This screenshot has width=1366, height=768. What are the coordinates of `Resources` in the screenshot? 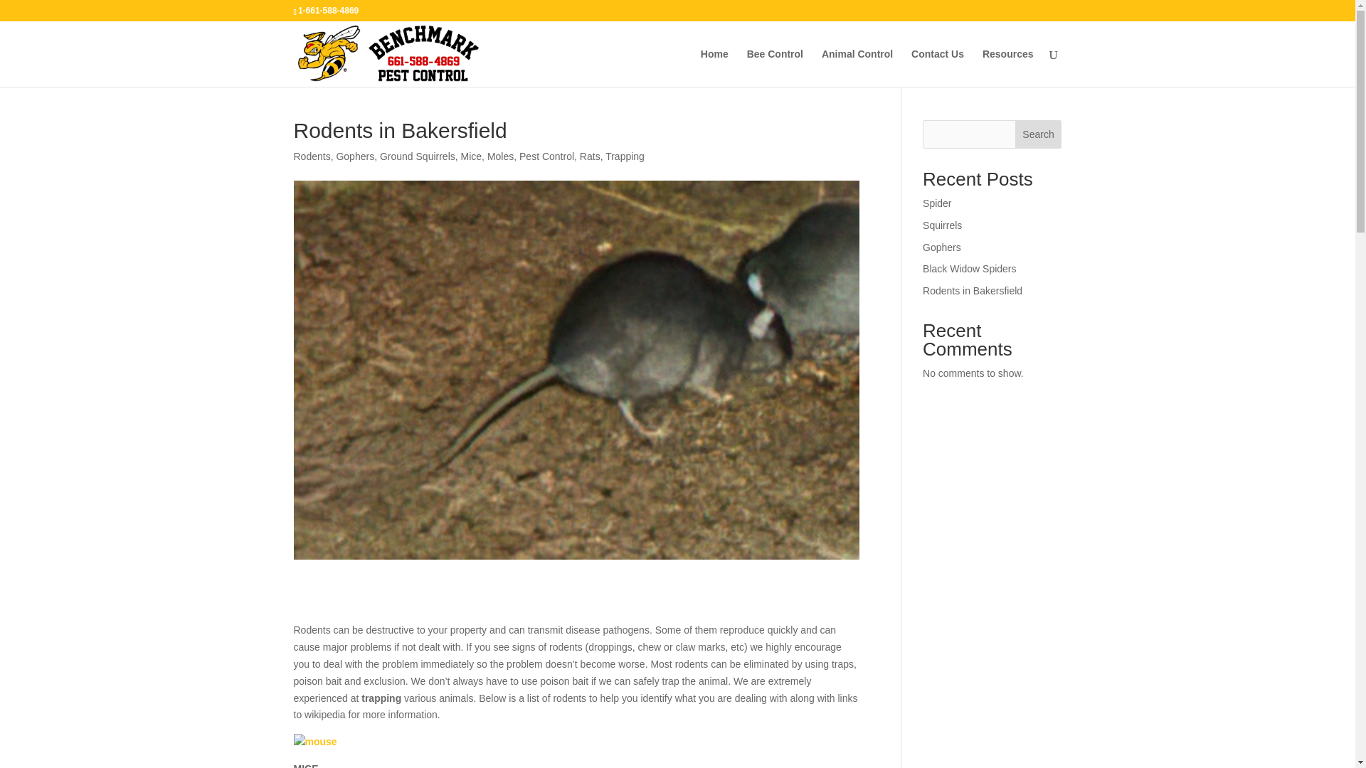 It's located at (1007, 68).